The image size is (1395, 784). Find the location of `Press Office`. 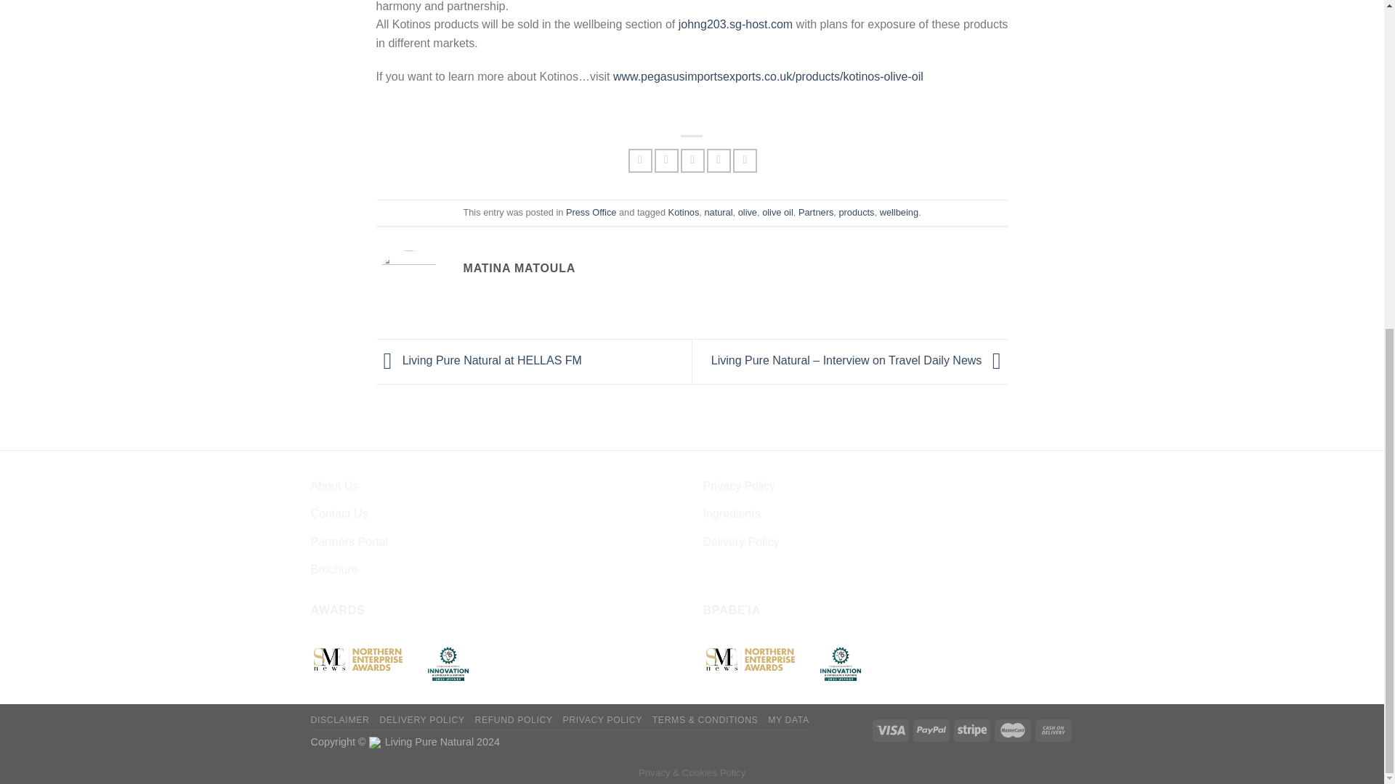

Press Office is located at coordinates (591, 212).